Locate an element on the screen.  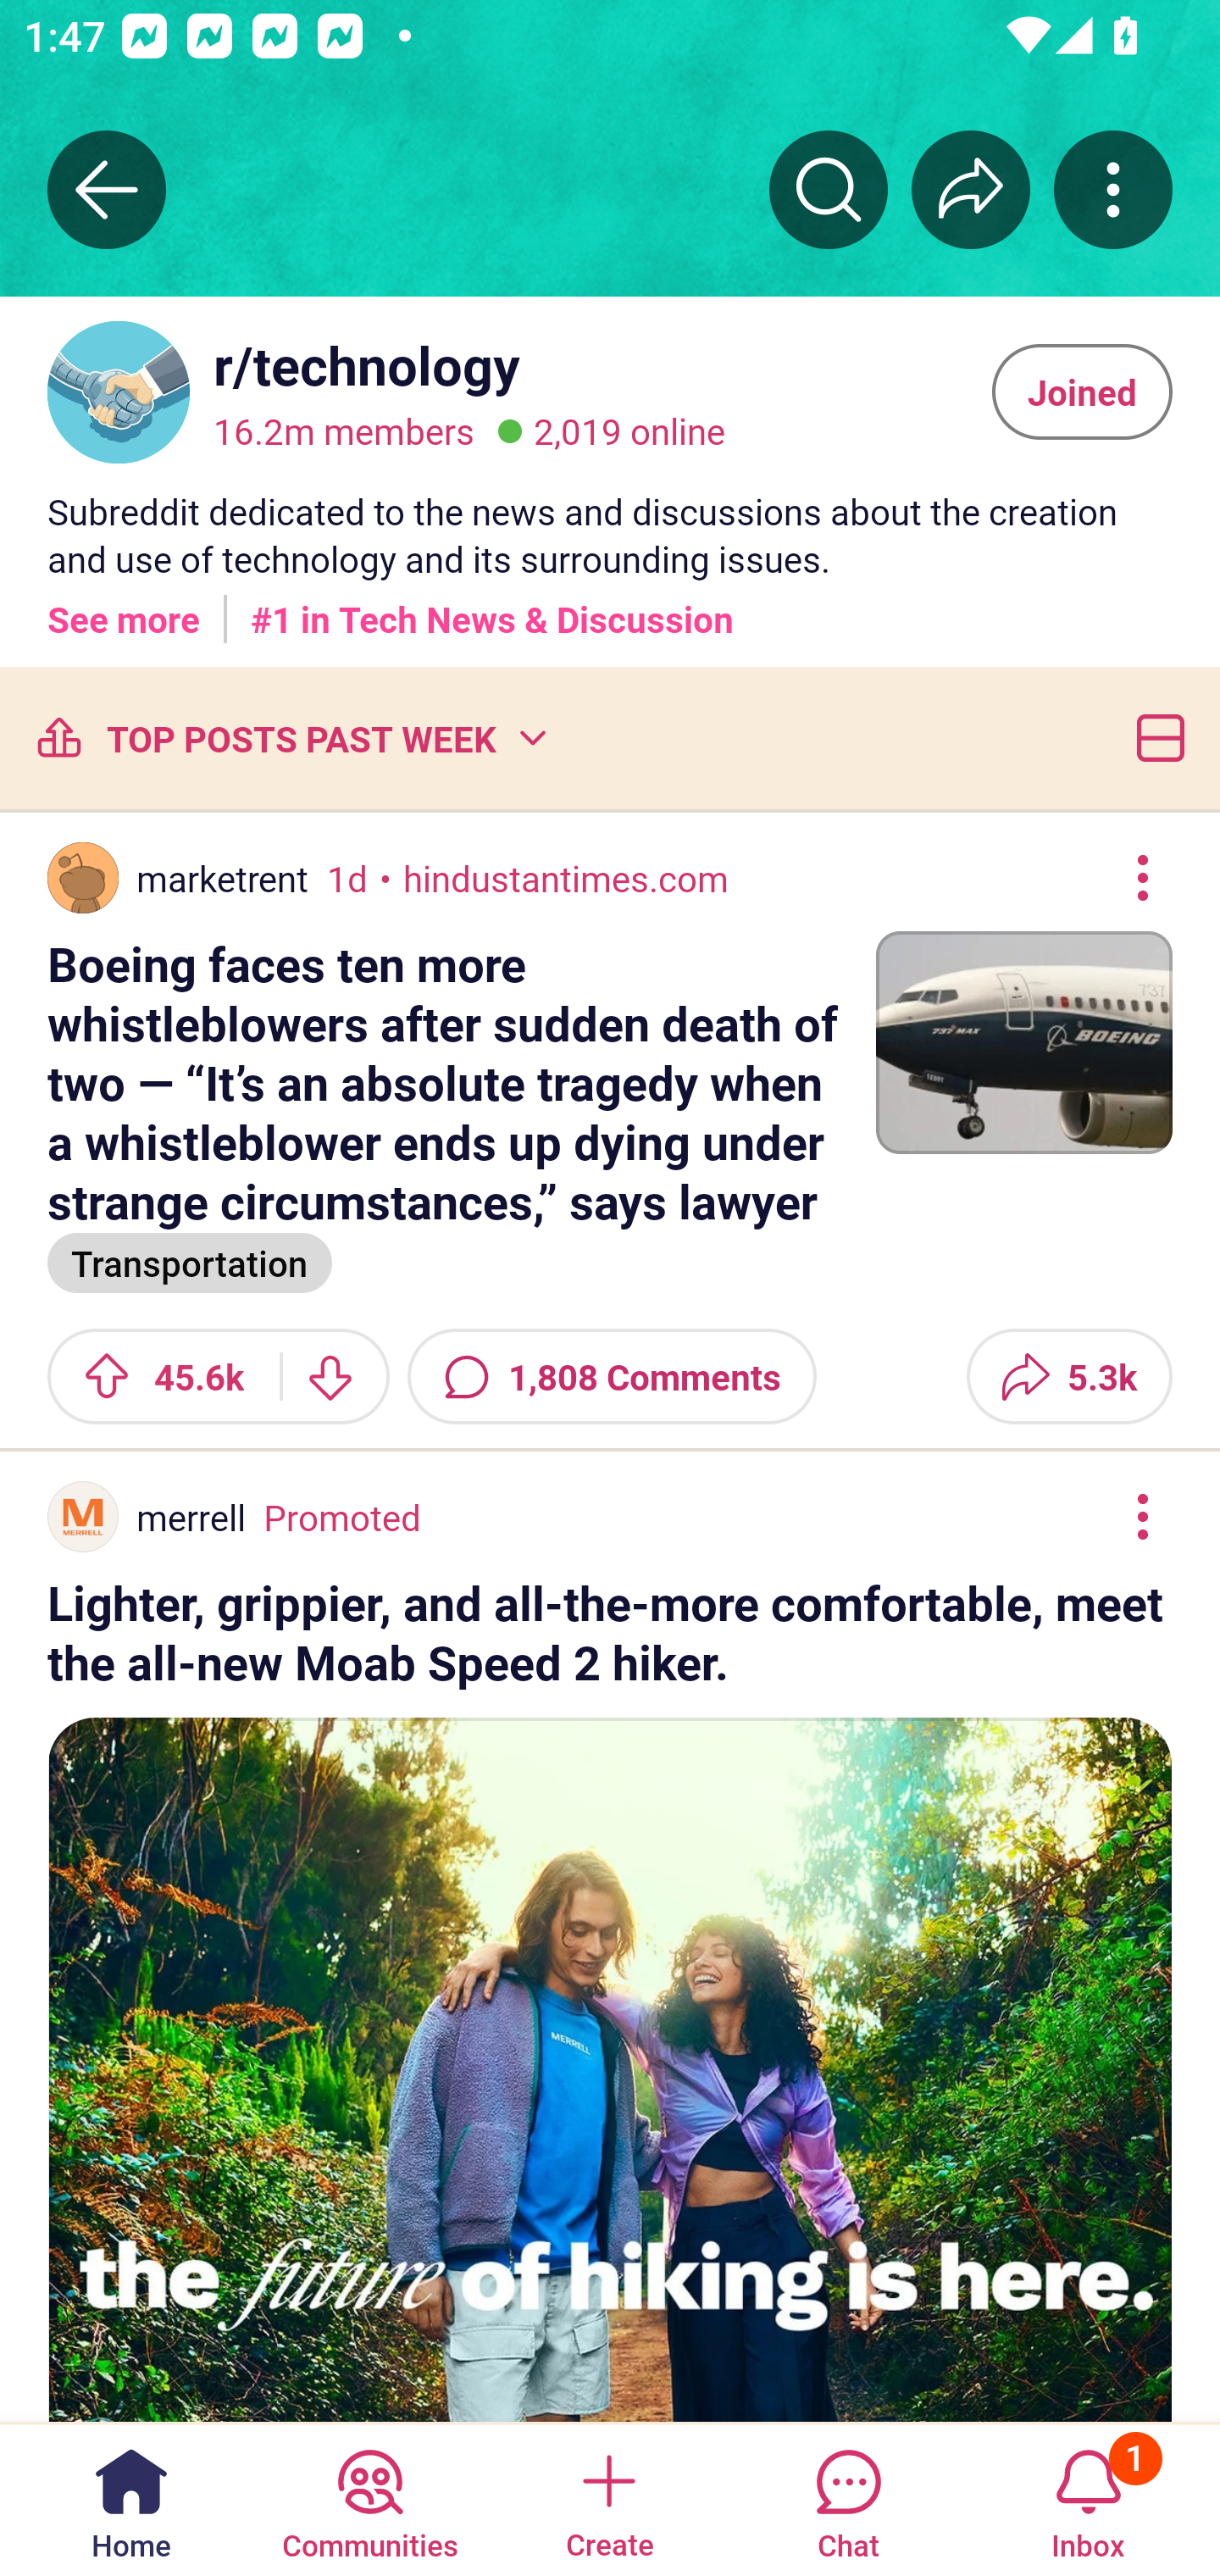
Card is located at coordinates (1154, 737).